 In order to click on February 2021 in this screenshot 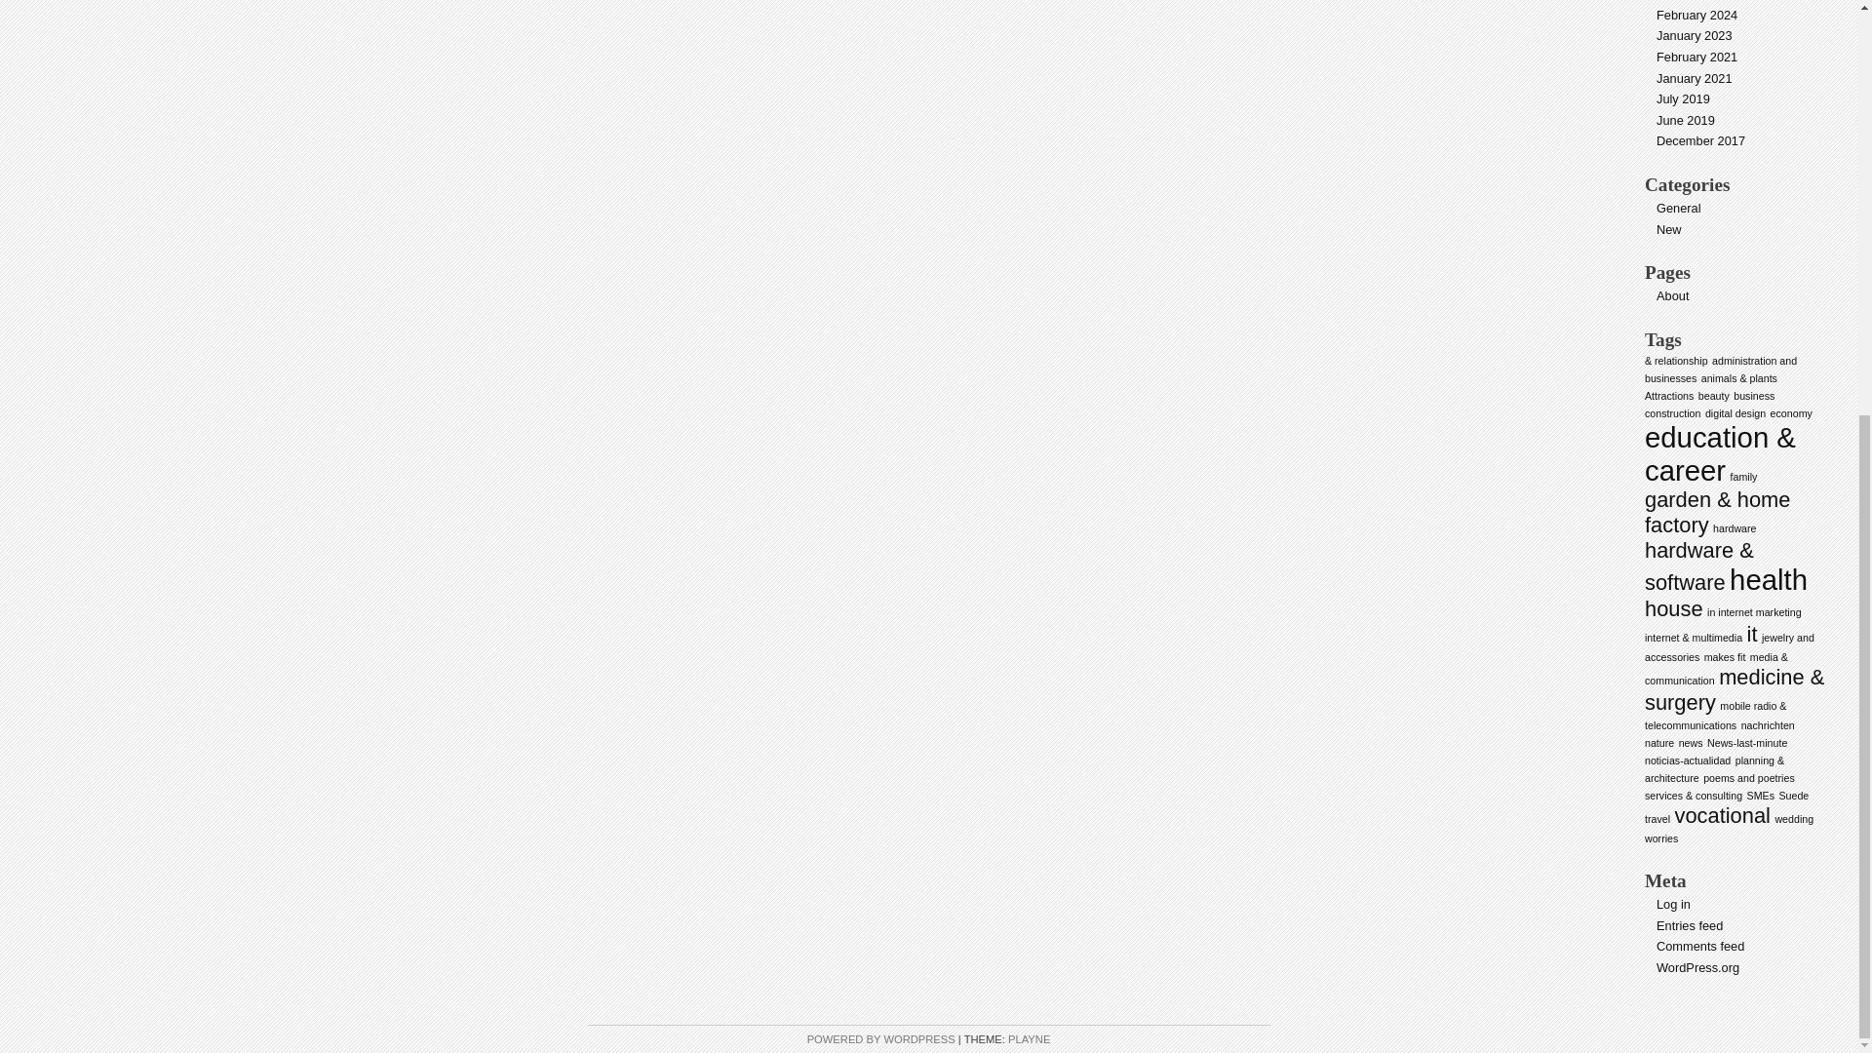, I will do `click(1696, 57)`.